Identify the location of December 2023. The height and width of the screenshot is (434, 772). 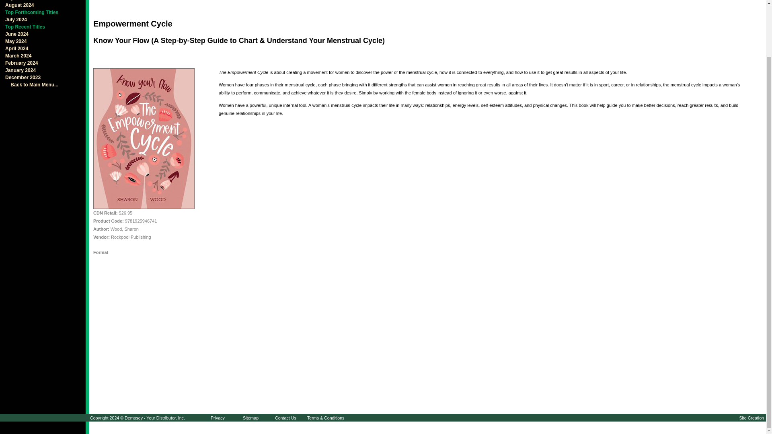
(21, 77).